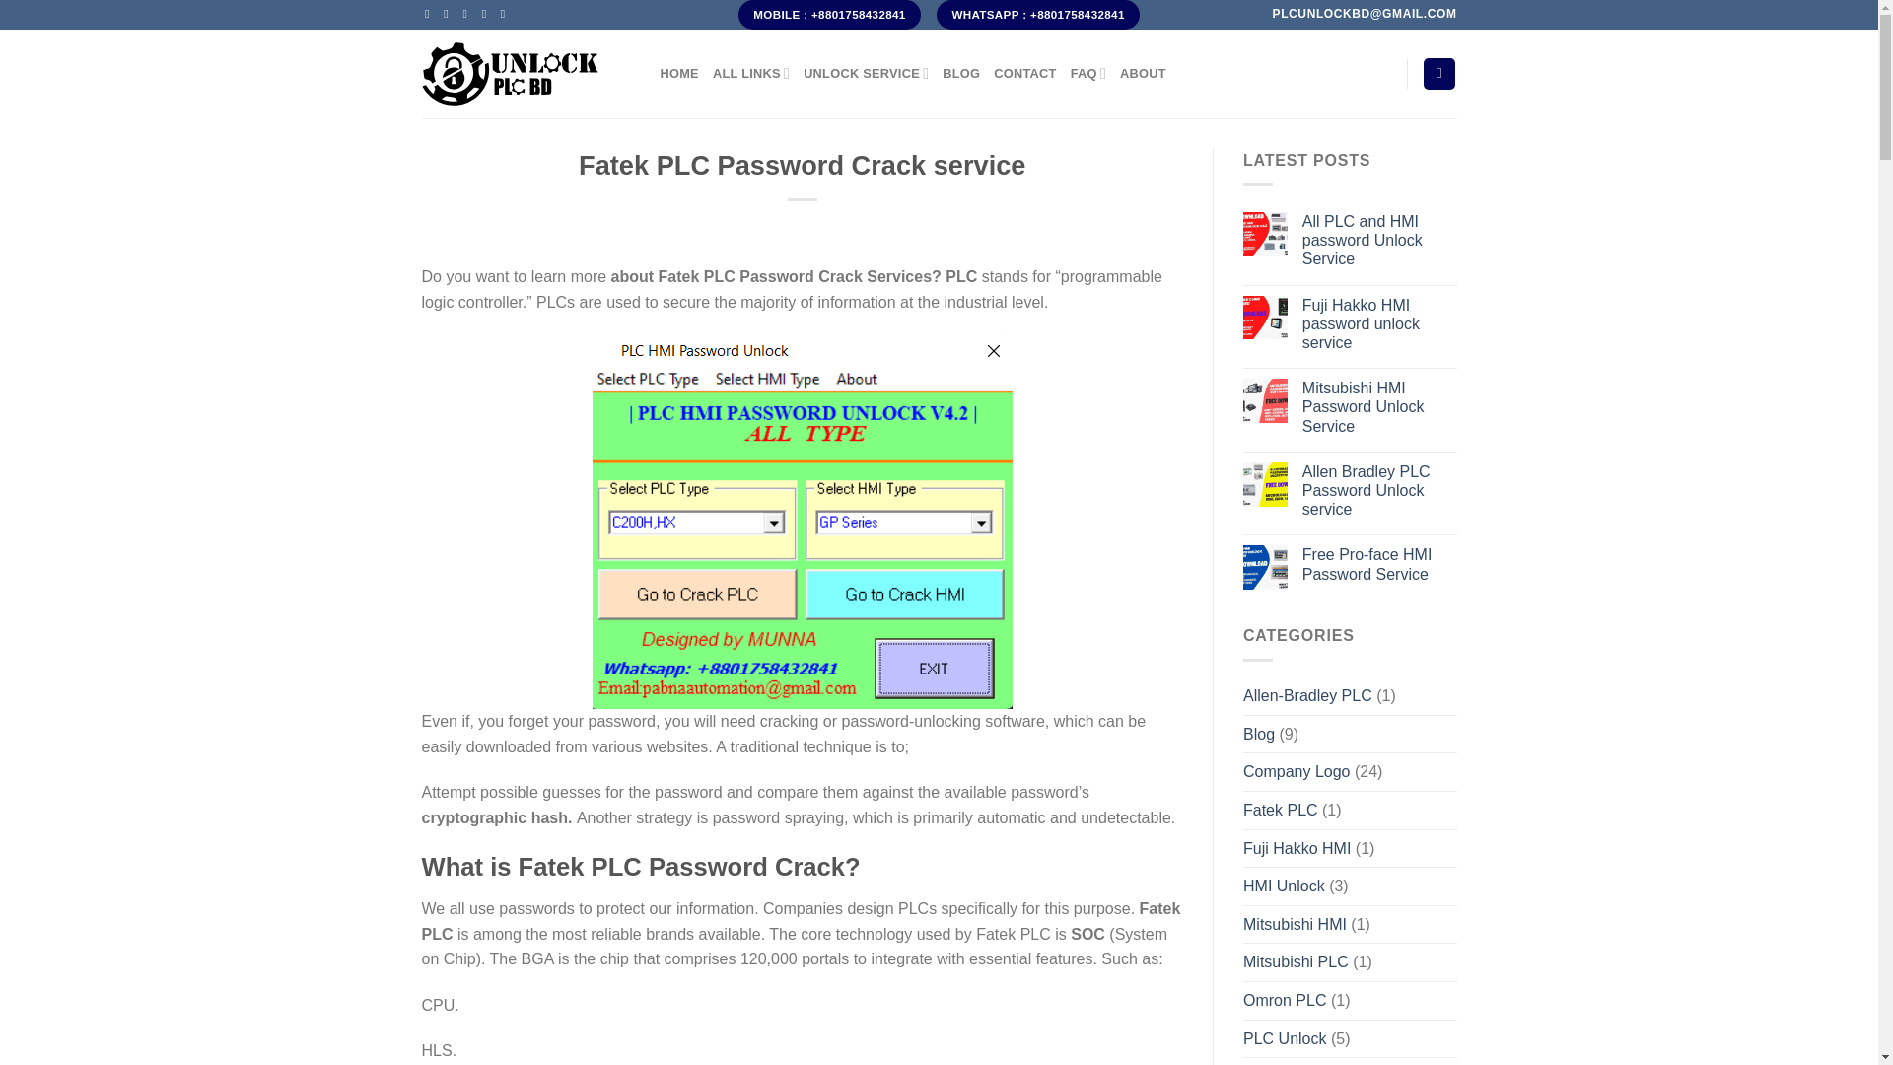 The width and height of the screenshot is (1893, 1065). Describe the element at coordinates (526, 73) in the screenshot. I see `PLC unlock and Repair Sevices` at that location.